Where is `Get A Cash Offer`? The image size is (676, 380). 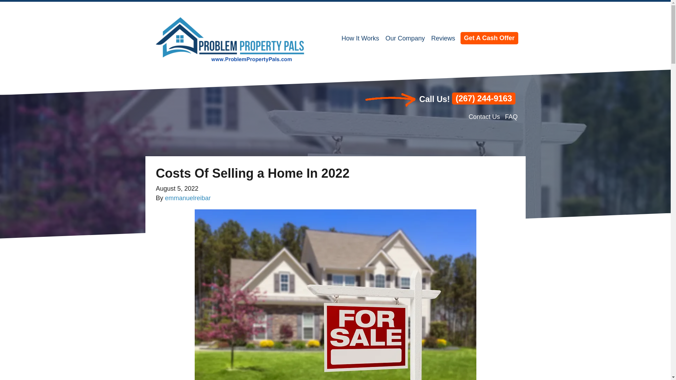 Get A Cash Offer is located at coordinates (489, 38).